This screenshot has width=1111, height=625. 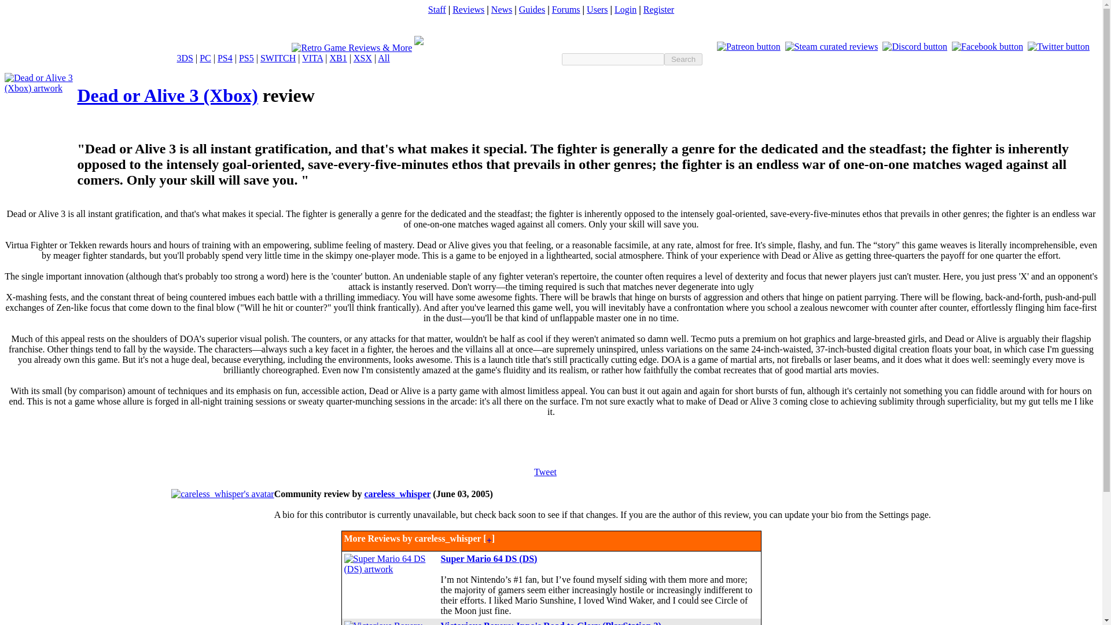 What do you see at coordinates (501, 9) in the screenshot?
I see `News` at bounding box center [501, 9].